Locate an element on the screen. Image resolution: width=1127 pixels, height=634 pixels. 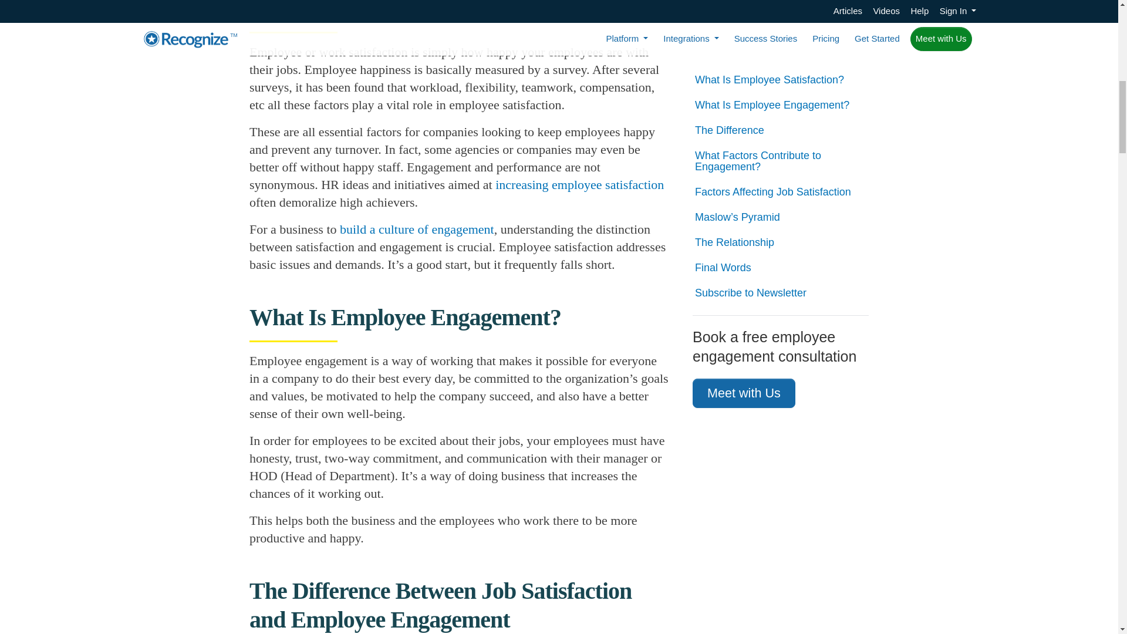
What Is Employee Engagement? is located at coordinates (781, 29).